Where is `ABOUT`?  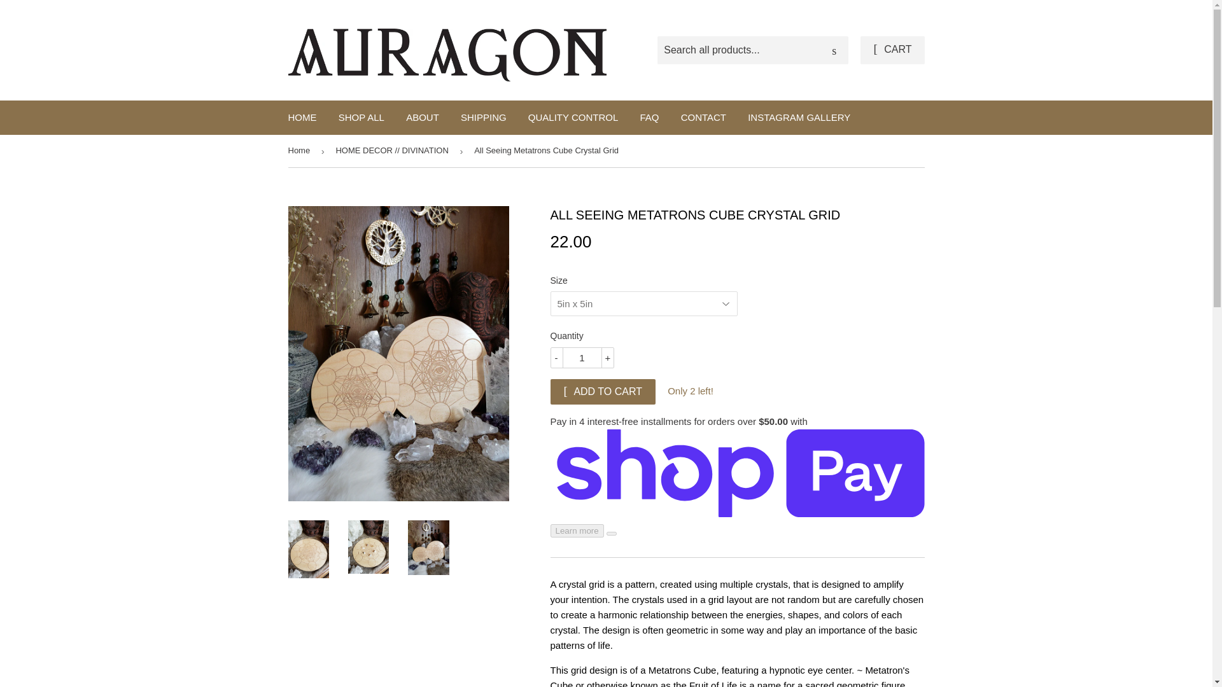 ABOUT is located at coordinates (422, 117).